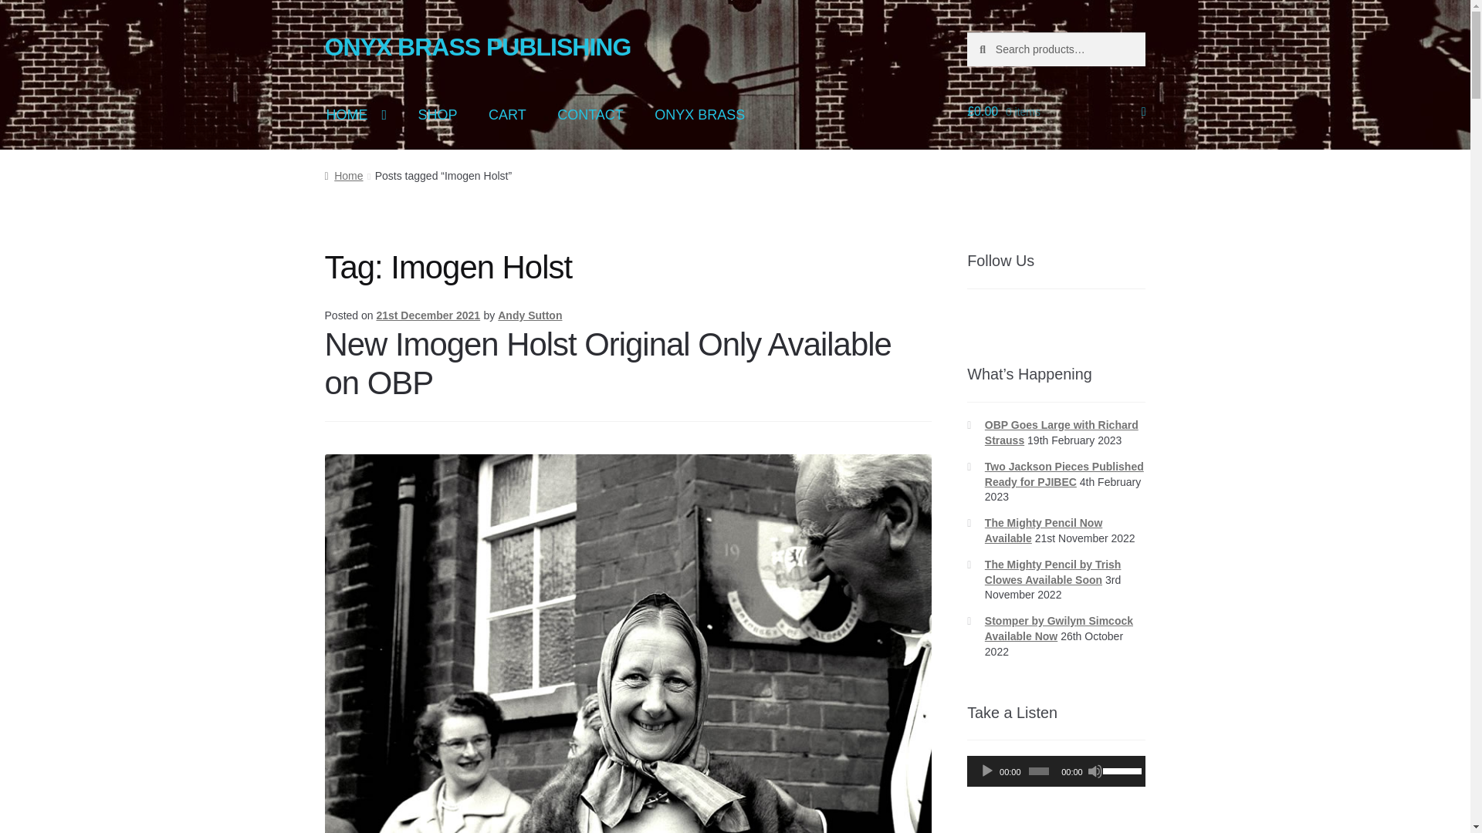  What do you see at coordinates (343, 176) in the screenshot?
I see `Home` at bounding box center [343, 176].